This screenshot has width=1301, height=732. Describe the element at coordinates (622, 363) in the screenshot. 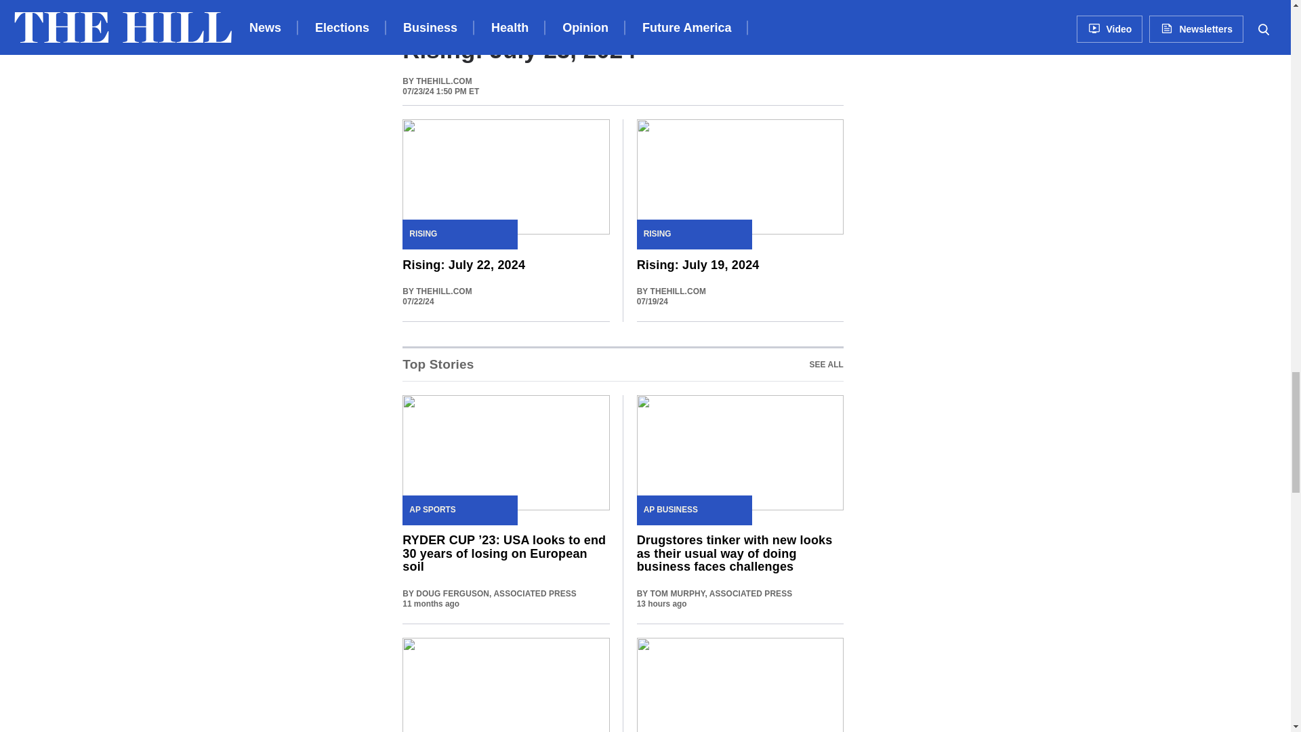

I see `SEE ALL` at that location.